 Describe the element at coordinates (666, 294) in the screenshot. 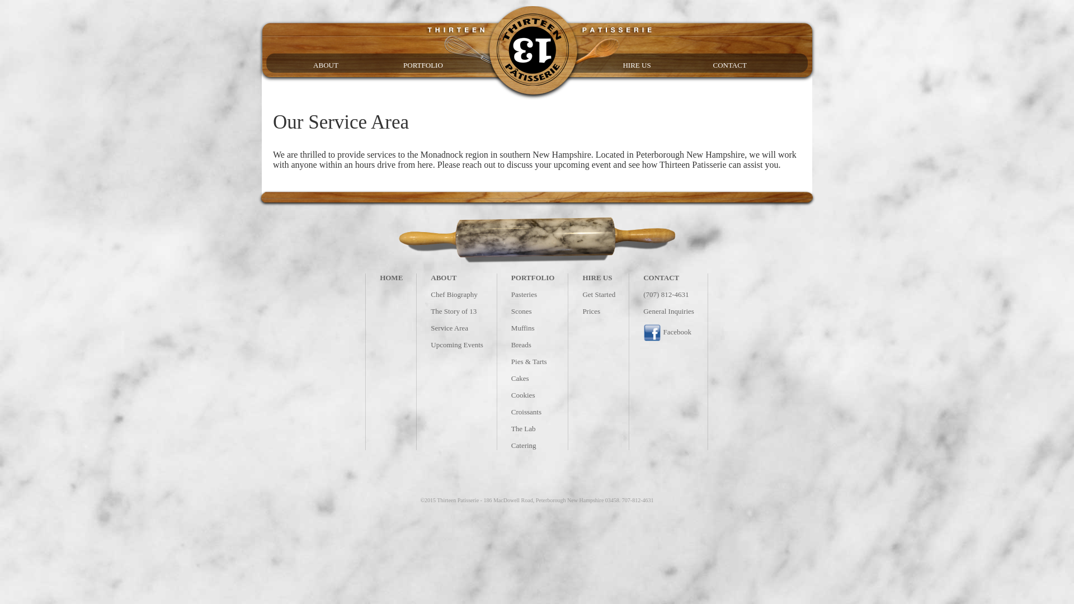

I see `(707) 812-4631` at that location.